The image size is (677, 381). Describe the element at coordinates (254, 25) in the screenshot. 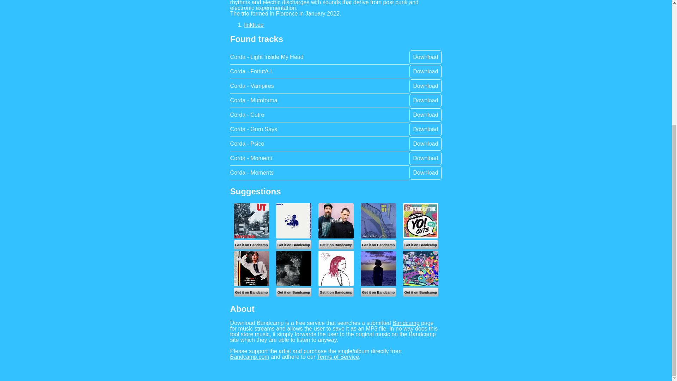

I see `linktr.ee` at that location.